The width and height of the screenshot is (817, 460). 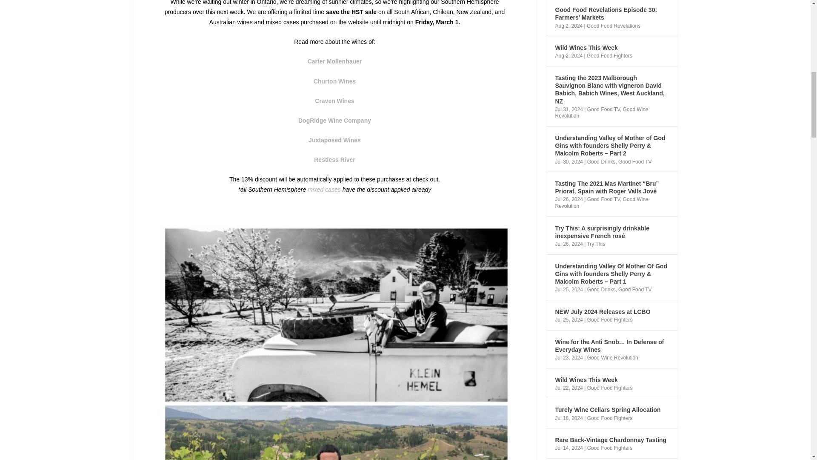 What do you see at coordinates (334, 61) in the screenshot?
I see `Carter Mollenhauer` at bounding box center [334, 61].